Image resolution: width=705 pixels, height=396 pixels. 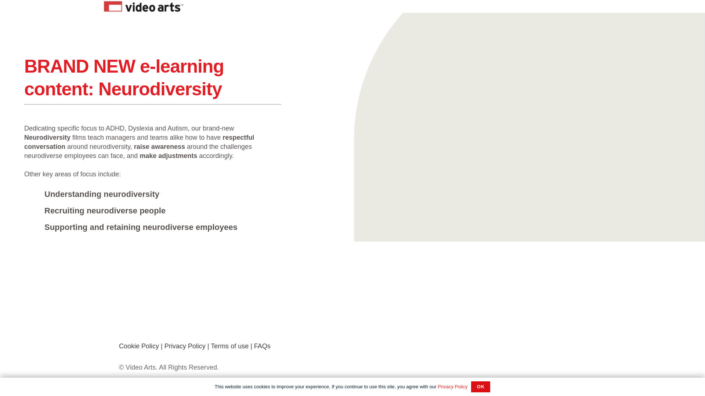 I want to click on Terms of use, so click(x=230, y=346).